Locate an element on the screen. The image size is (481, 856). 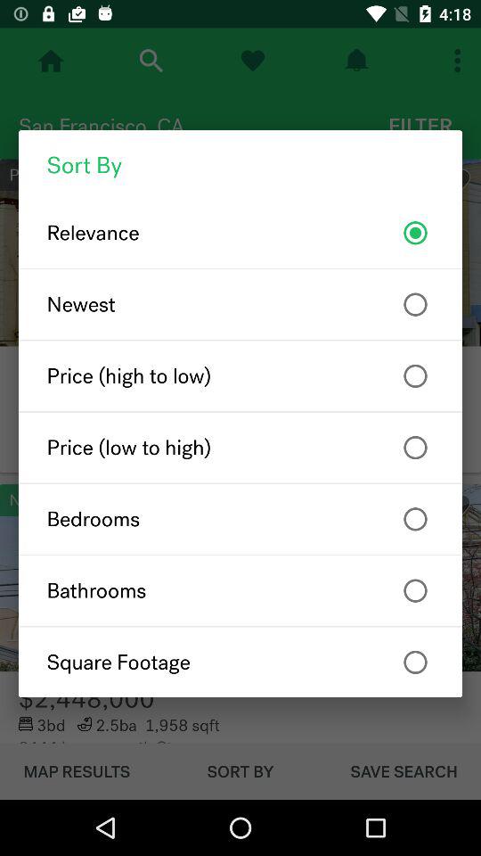
press item above the square footage item is located at coordinates (240, 590).